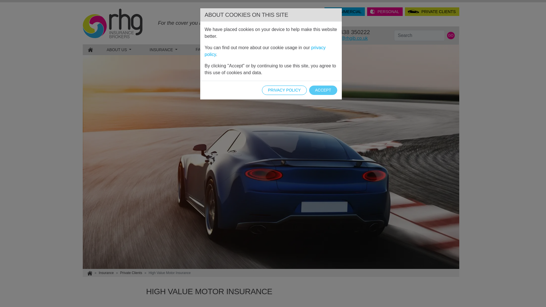  What do you see at coordinates (163, 49) in the screenshot?
I see `INSURANCE` at bounding box center [163, 49].